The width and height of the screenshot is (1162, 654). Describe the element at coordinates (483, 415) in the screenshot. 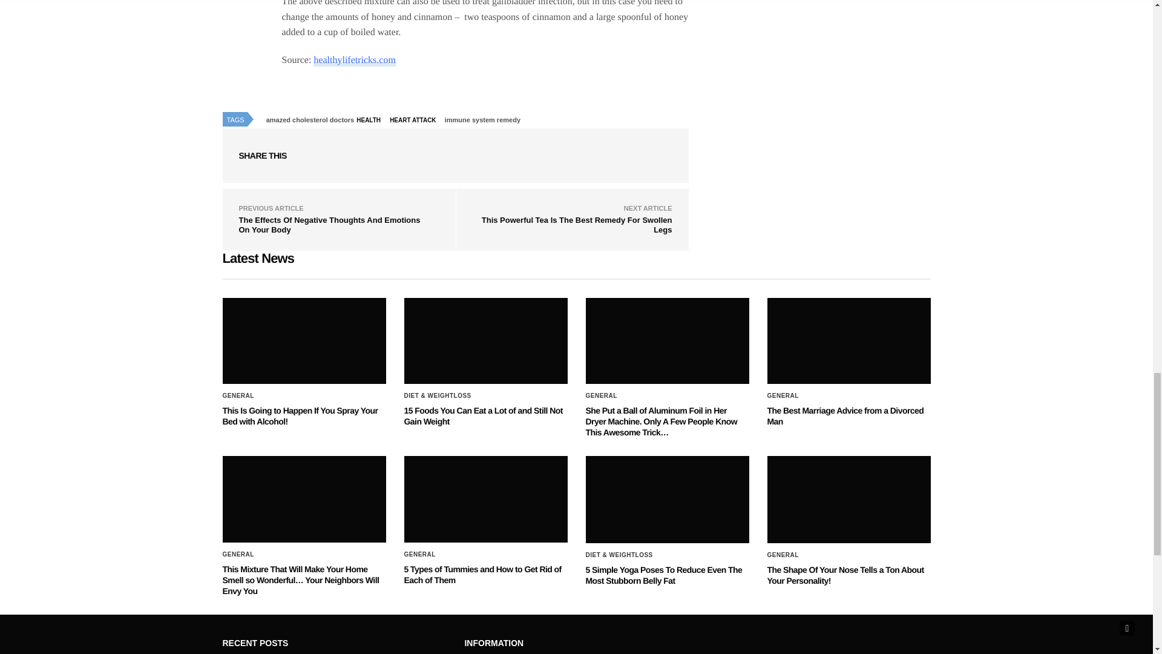

I see `15 Foods You Can Eat a Lot of and Still Not Gain Weight` at that location.